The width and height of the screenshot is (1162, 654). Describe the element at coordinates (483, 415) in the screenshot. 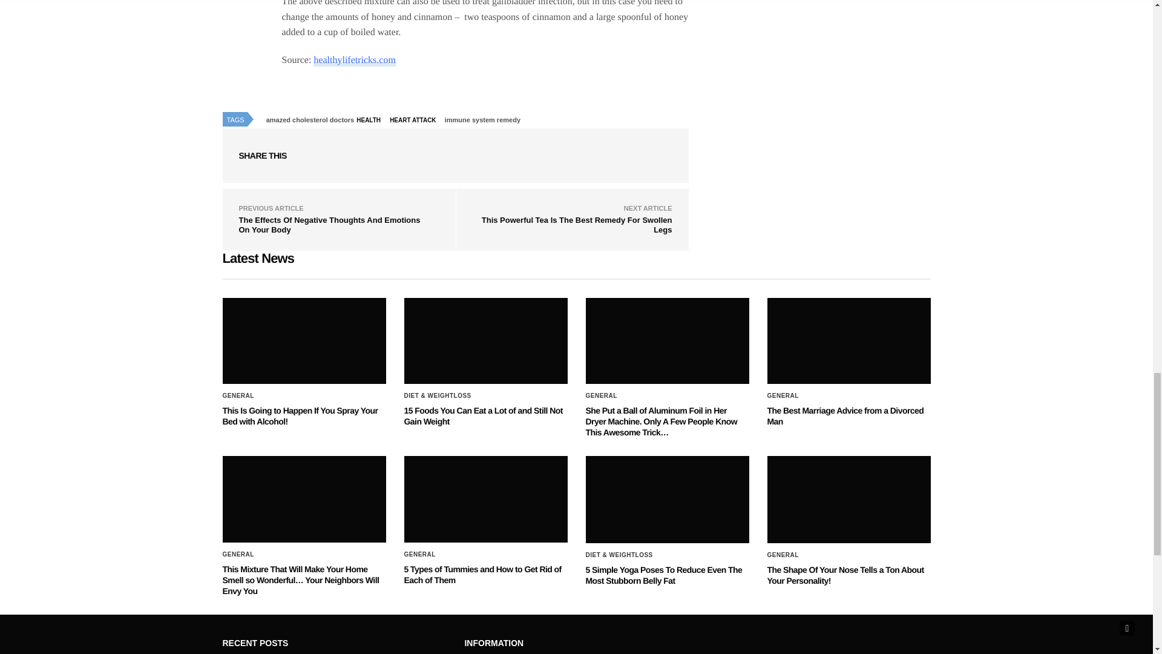

I see `15 Foods You Can Eat a Lot of and Still Not Gain Weight` at that location.